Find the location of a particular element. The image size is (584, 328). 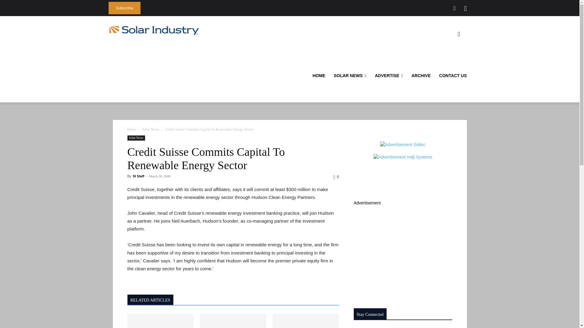

Rss is located at coordinates (465, 9).